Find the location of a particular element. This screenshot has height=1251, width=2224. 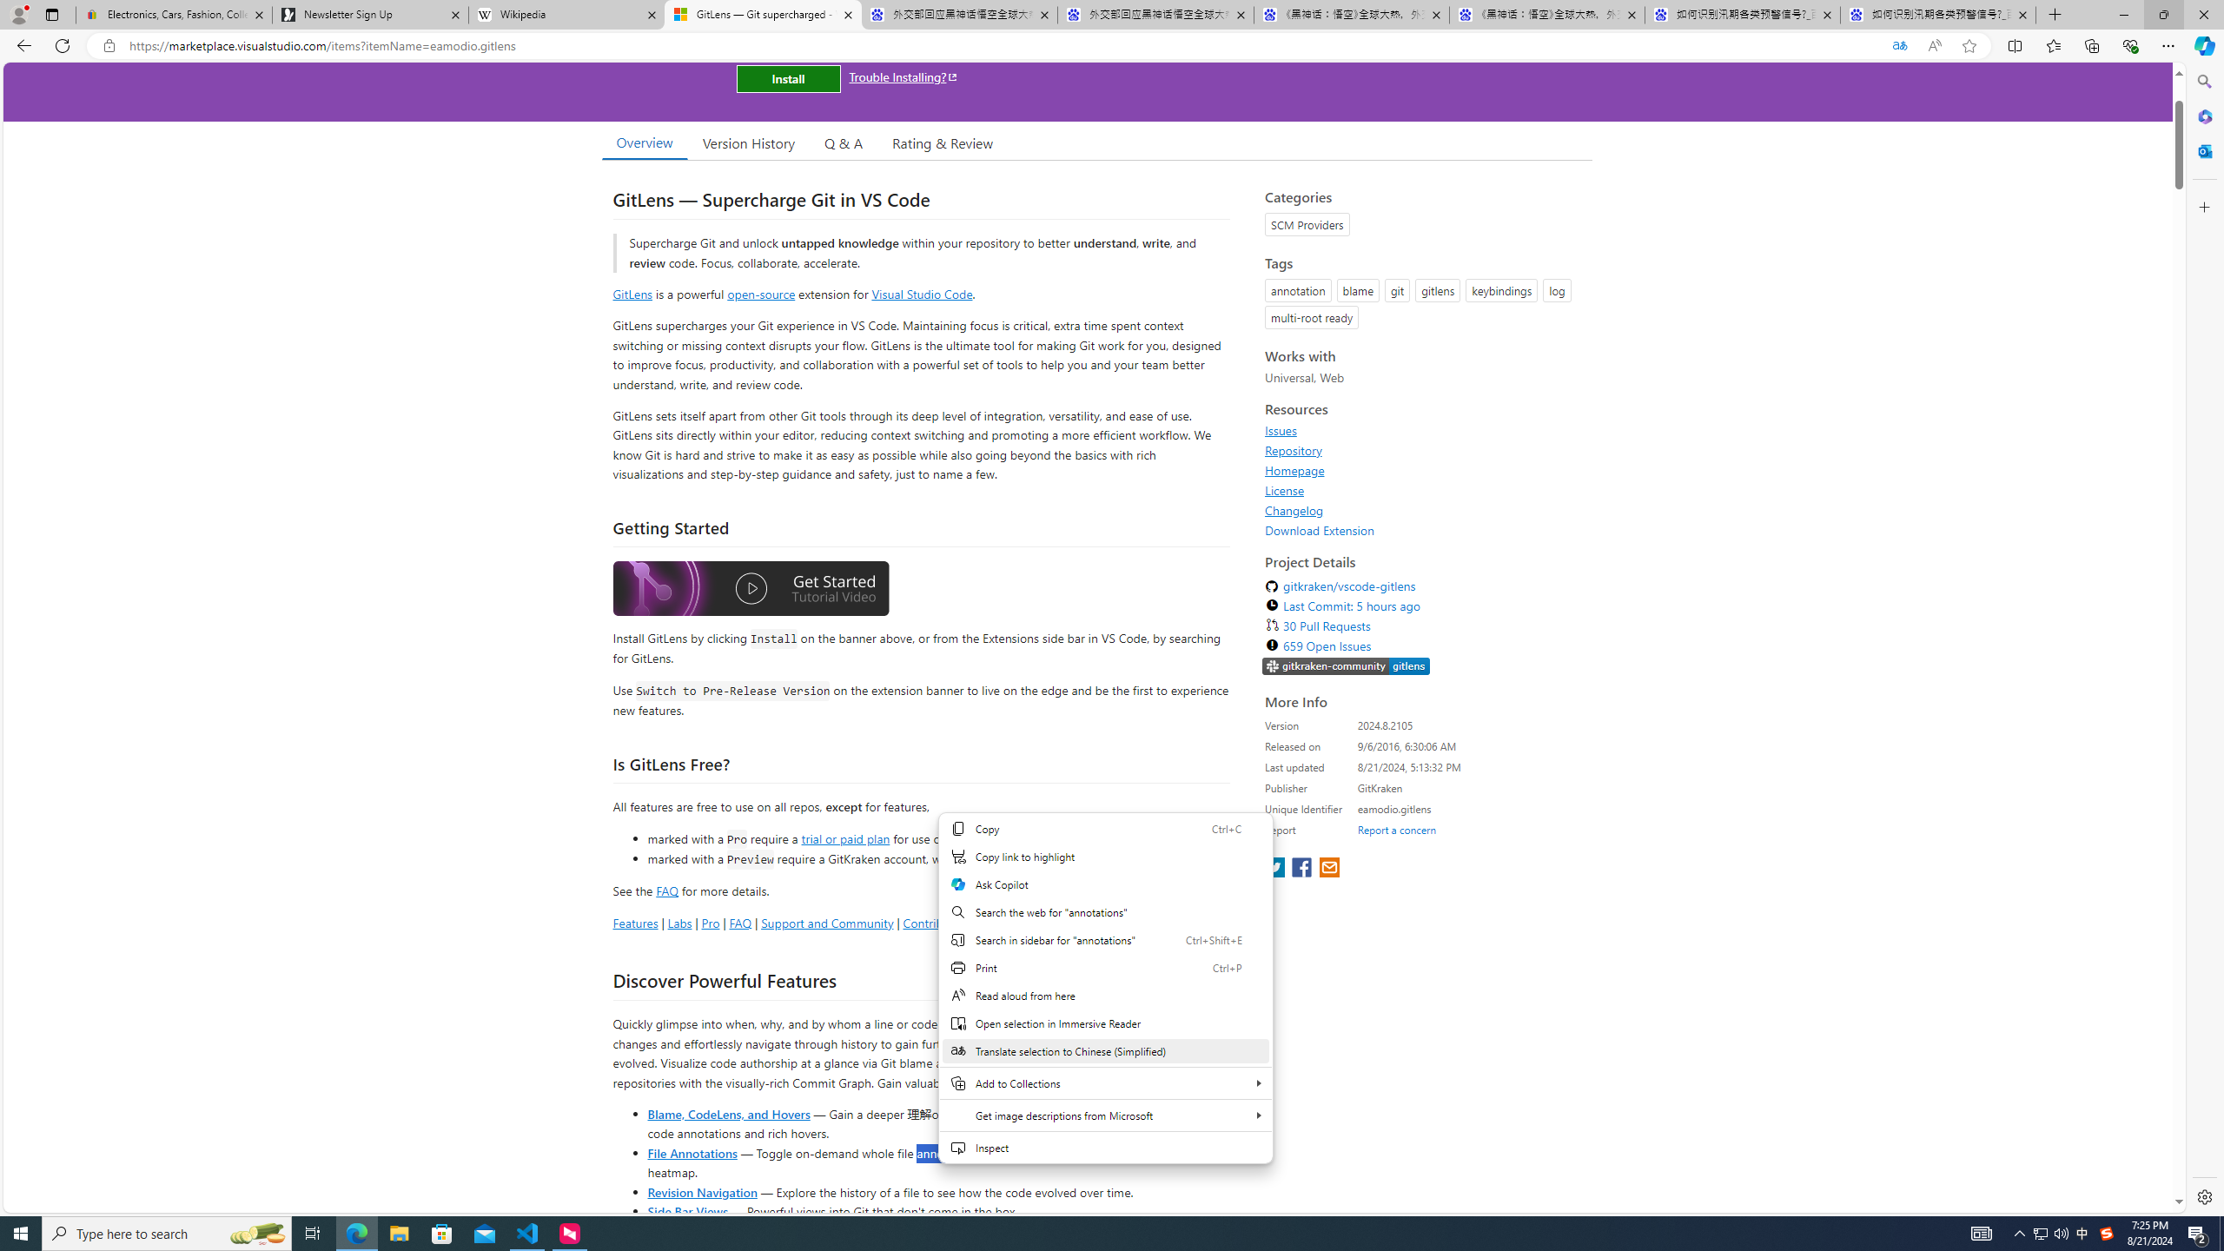

Features is located at coordinates (634, 923).